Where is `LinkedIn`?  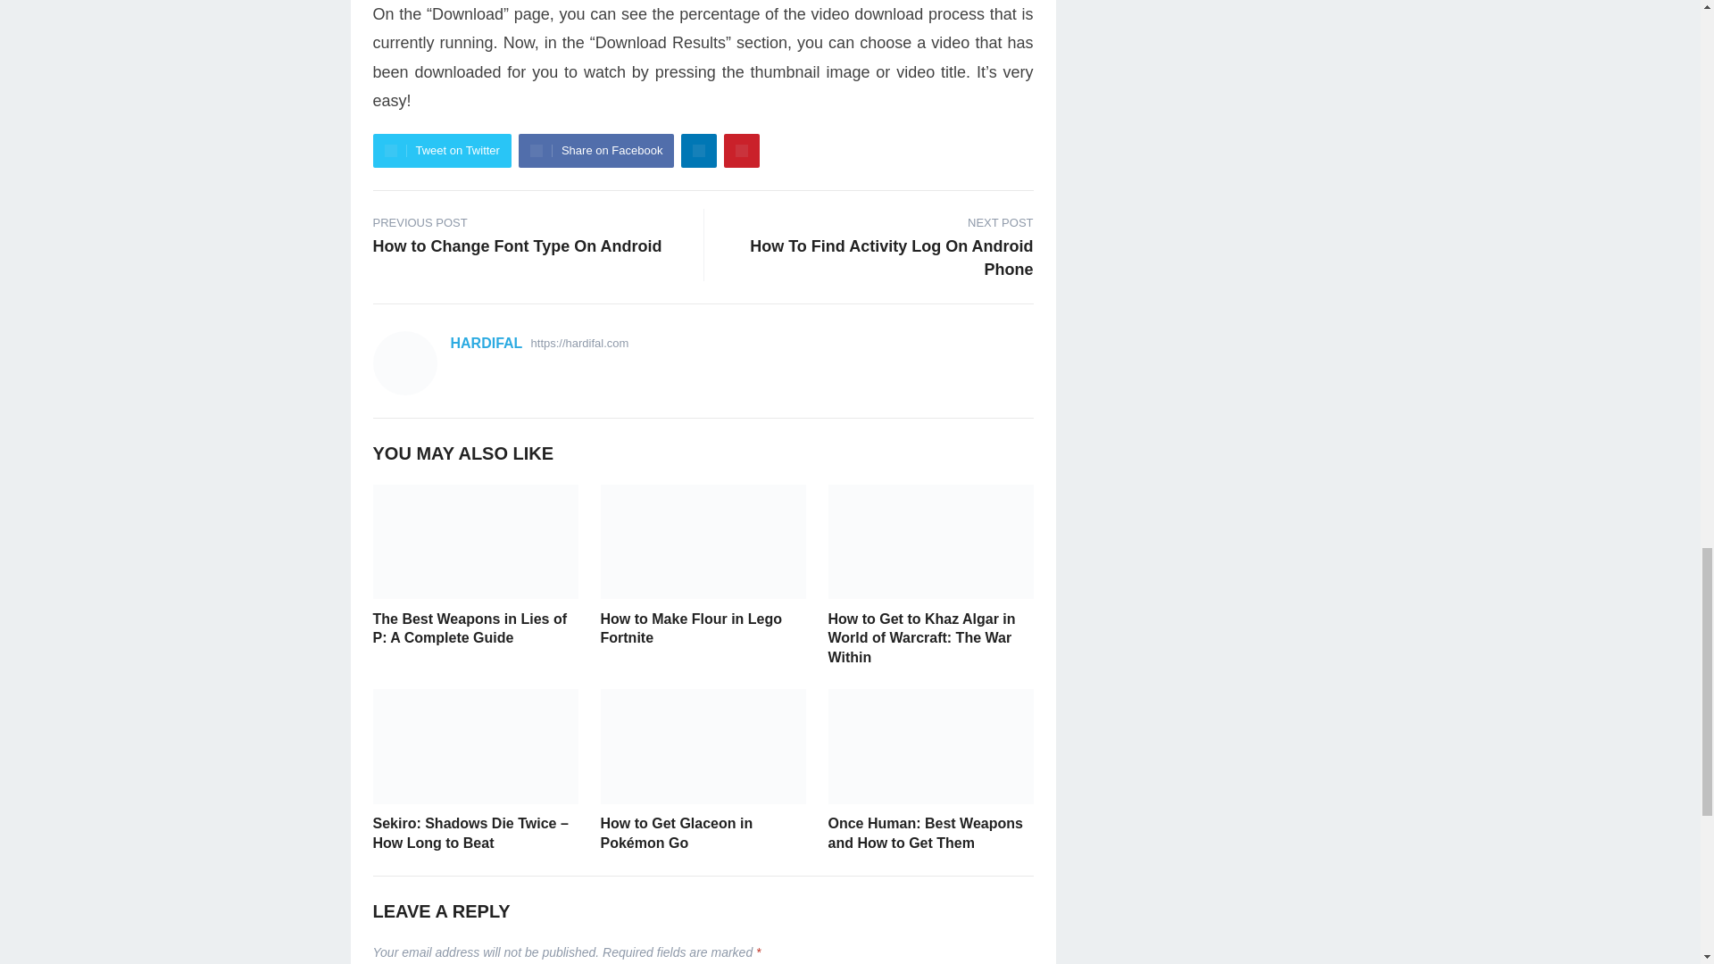 LinkedIn is located at coordinates (741, 150).